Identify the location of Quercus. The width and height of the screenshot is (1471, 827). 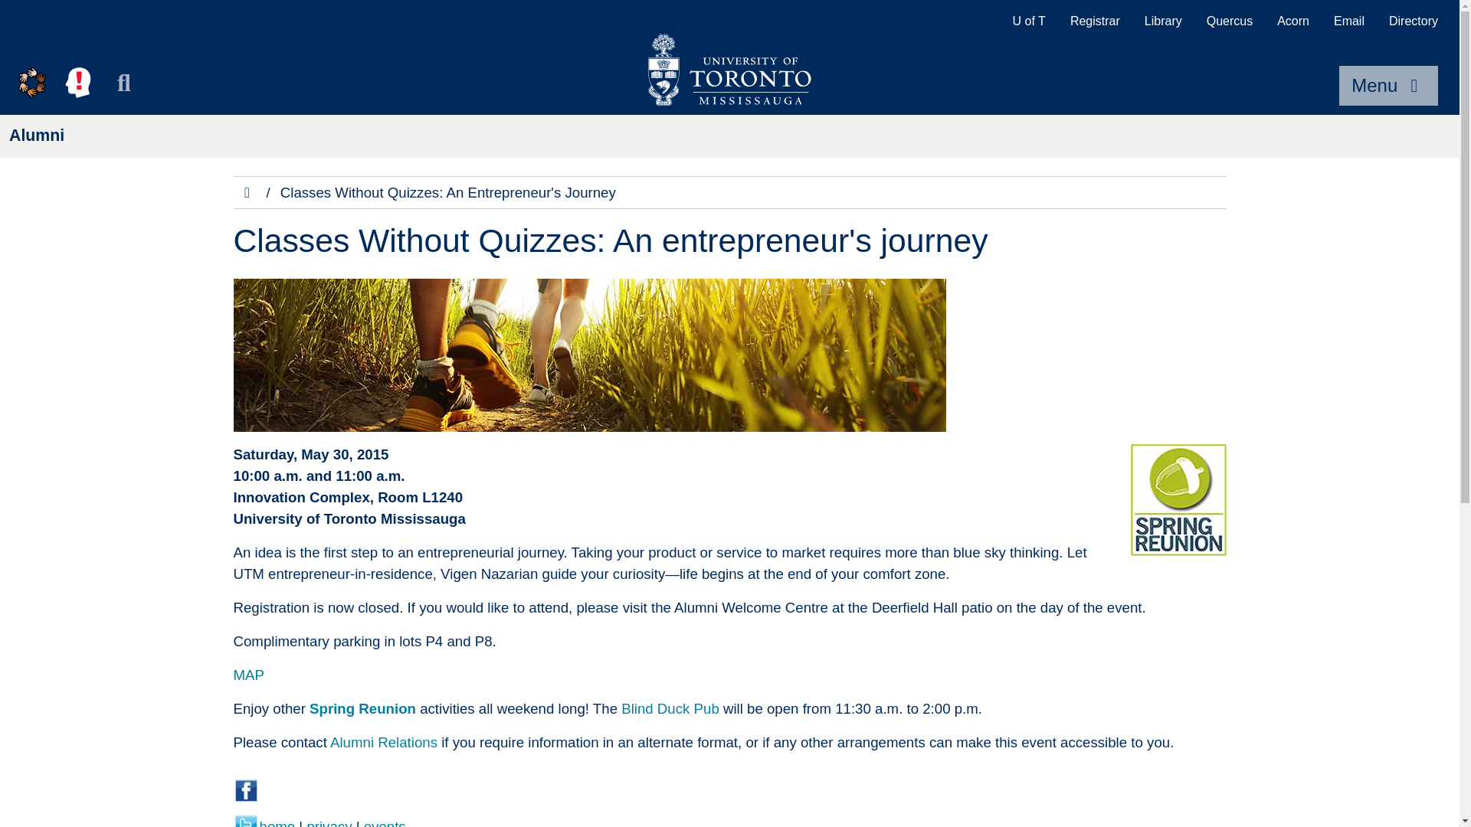
(1230, 21).